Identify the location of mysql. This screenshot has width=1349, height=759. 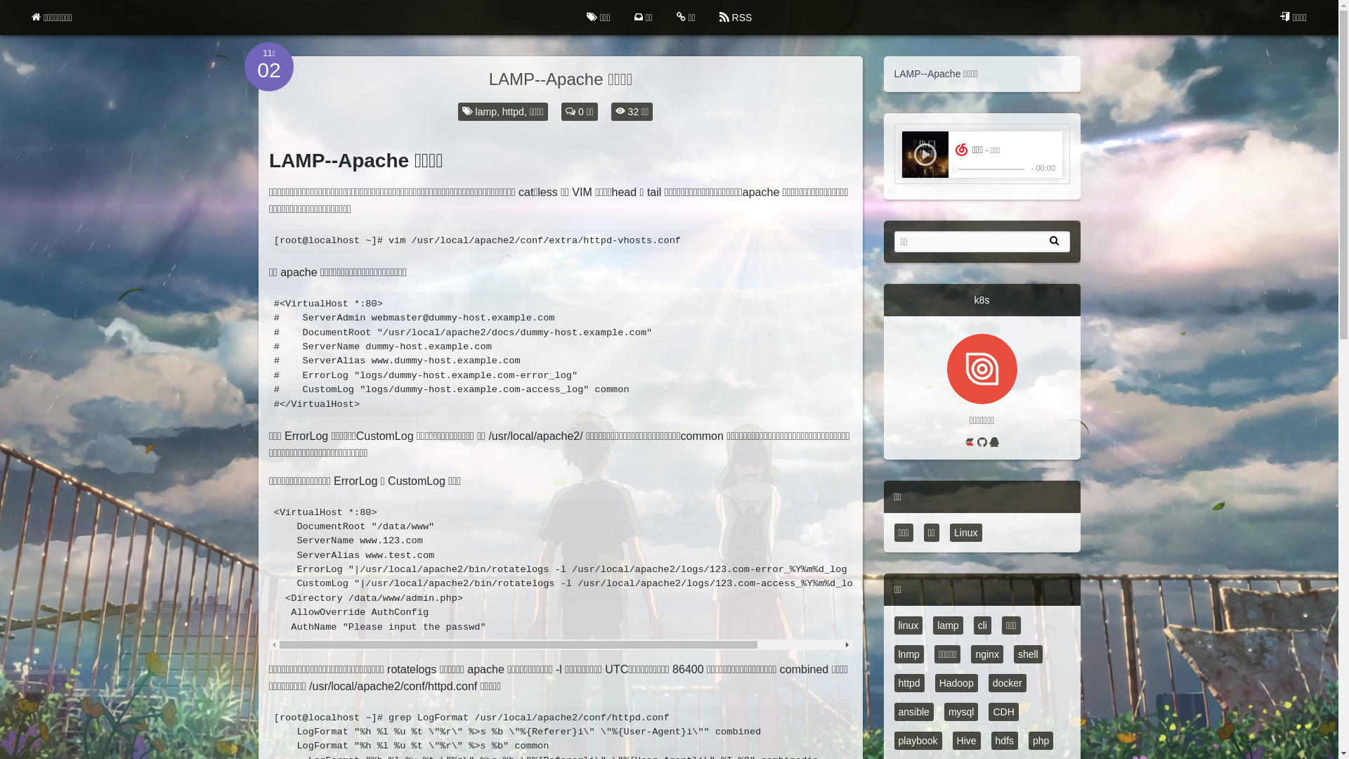
(961, 712).